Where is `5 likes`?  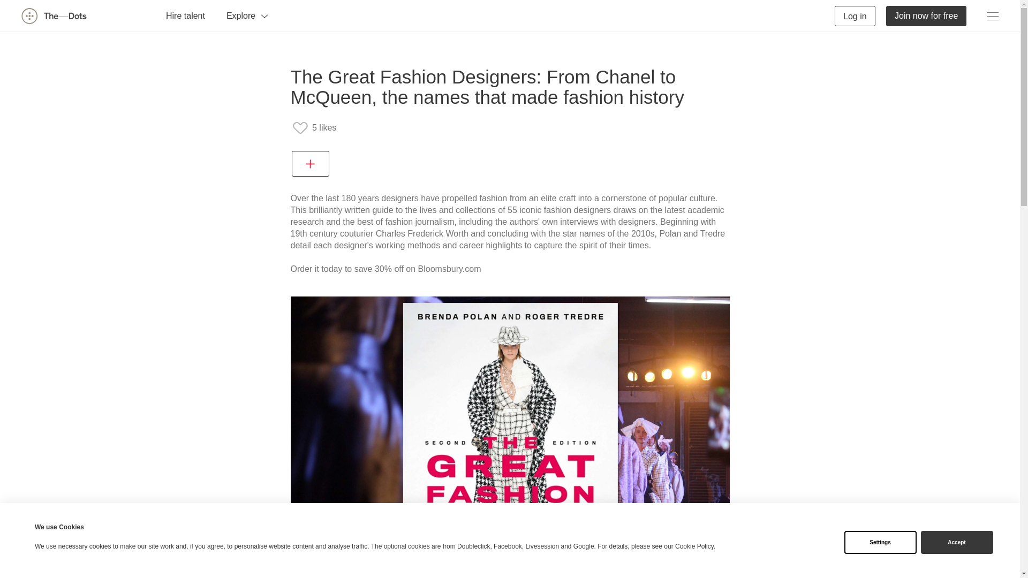
5 likes is located at coordinates (314, 128).